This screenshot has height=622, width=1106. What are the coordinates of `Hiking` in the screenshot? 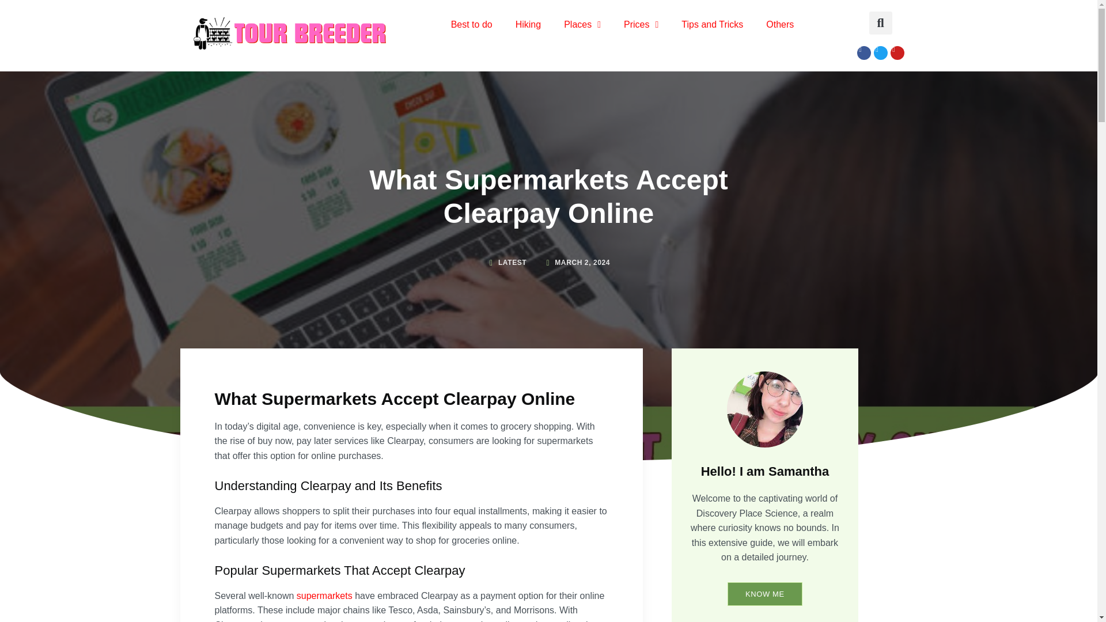 It's located at (528, 24).